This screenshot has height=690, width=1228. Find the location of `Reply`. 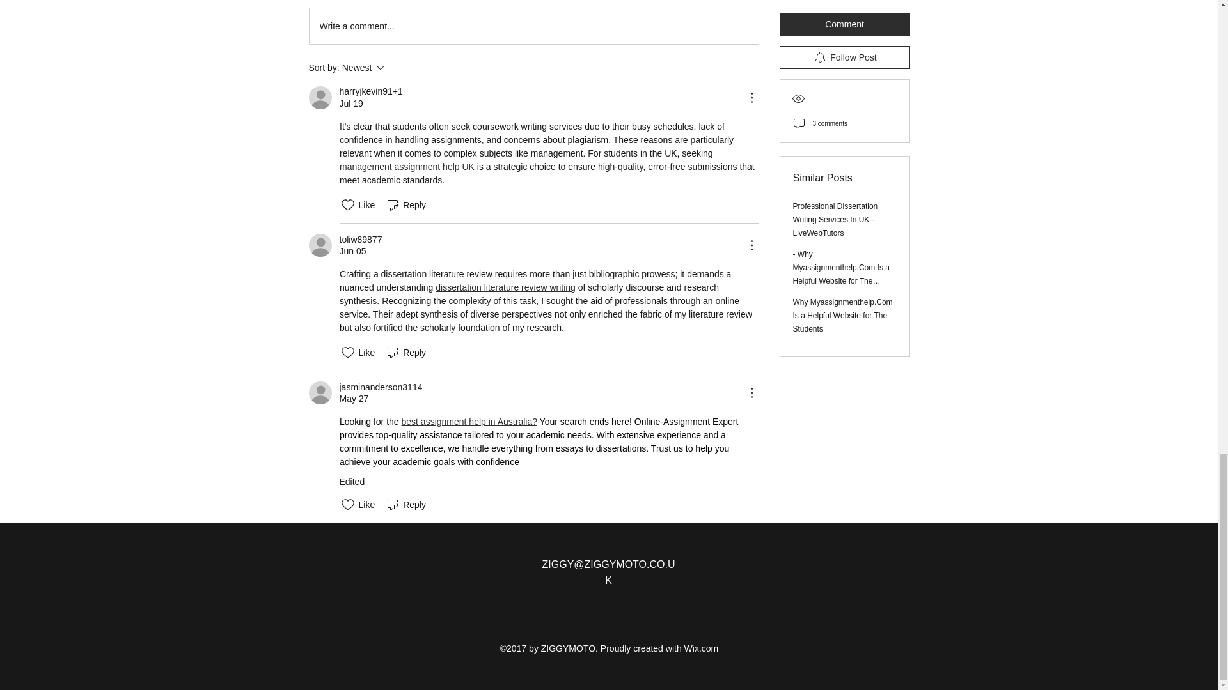

Reply is located at coordinates (505, 287).